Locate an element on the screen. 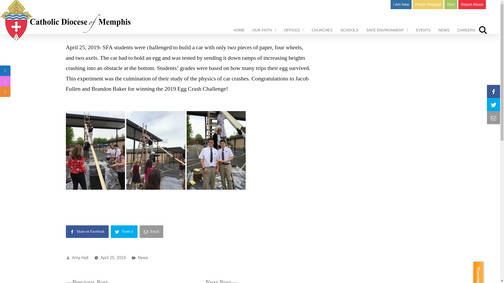 Image resolution: width=504 pixels, height=283 pixels. Share on Facebook is located at coordinates (87, 232).